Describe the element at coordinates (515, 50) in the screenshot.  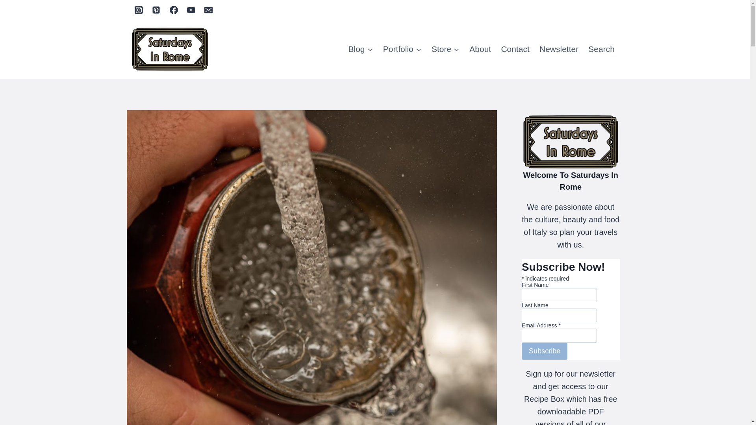
I see `Contact` at that location.